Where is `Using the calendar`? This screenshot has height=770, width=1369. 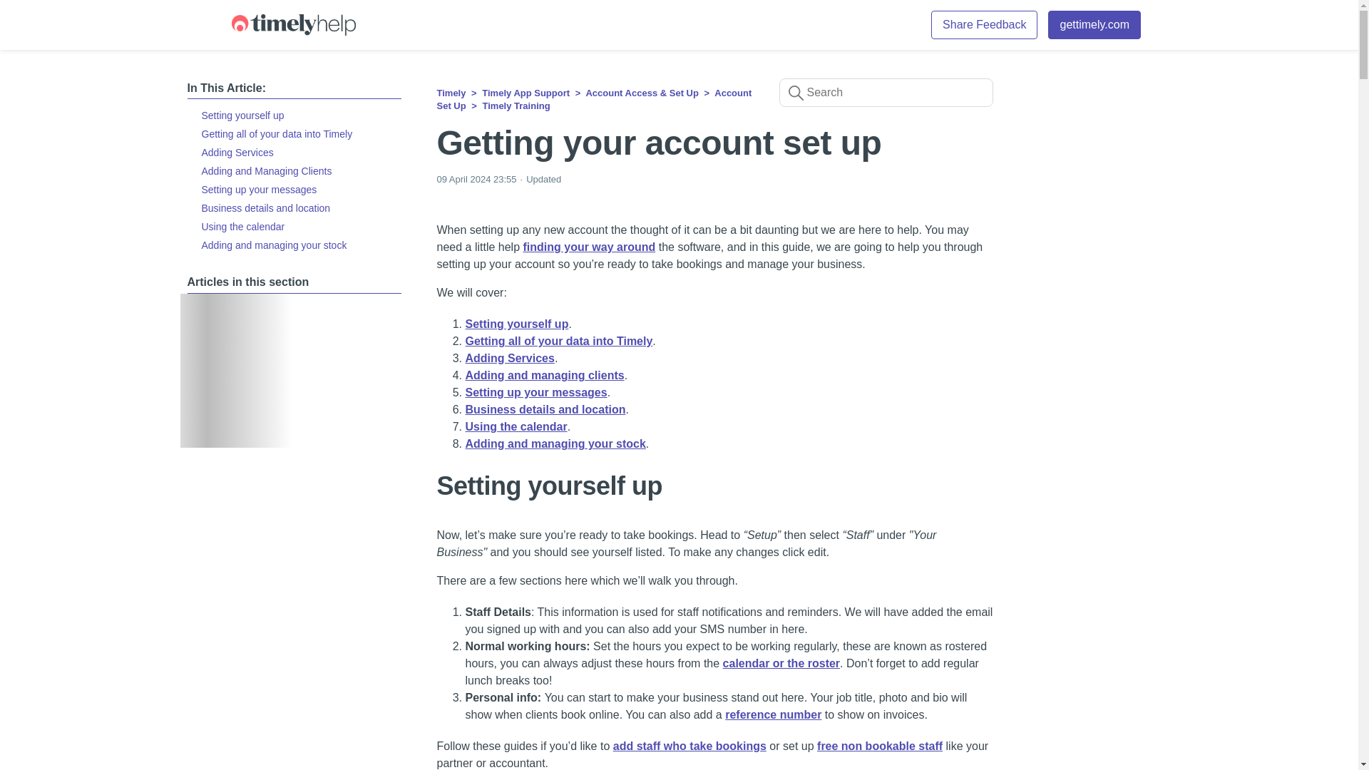
Using the calendar is located at coordinates (294, 226).